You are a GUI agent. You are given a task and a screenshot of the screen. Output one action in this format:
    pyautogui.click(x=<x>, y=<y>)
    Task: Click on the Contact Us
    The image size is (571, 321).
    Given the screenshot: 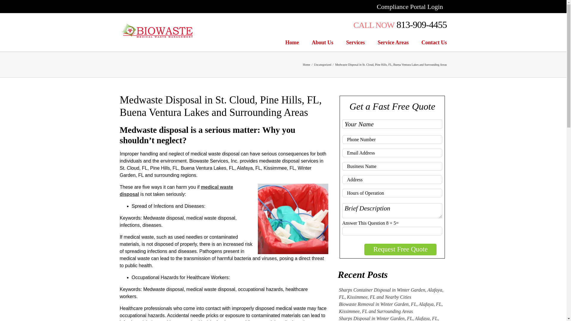 What is the action you would take?
    pyautogui.click(x=434, y=42)
    